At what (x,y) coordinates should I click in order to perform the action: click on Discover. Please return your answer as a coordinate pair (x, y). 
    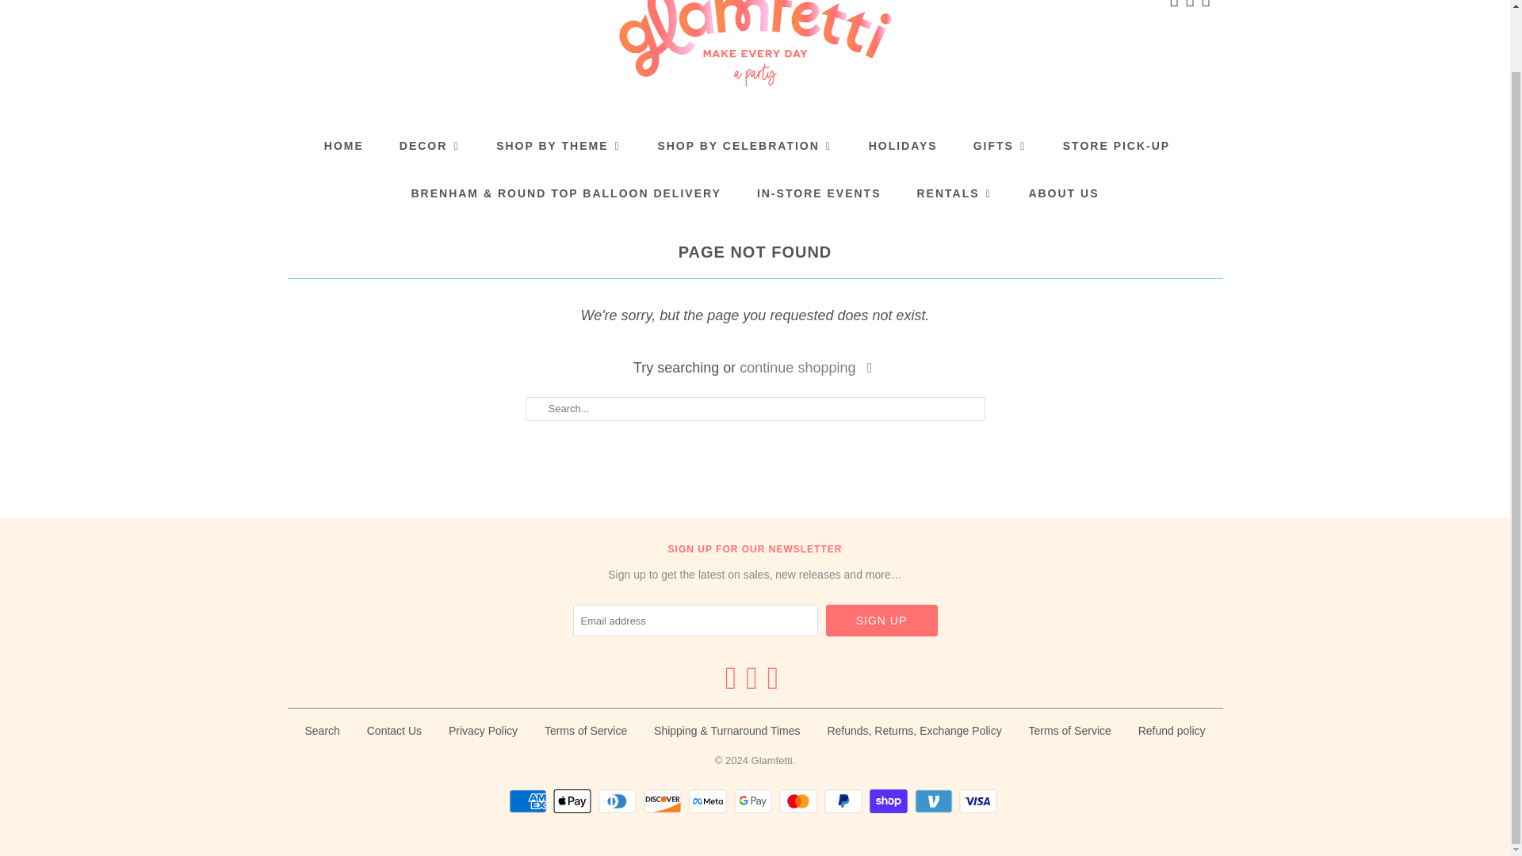
    Looking at the image, I should click on (664, 801).